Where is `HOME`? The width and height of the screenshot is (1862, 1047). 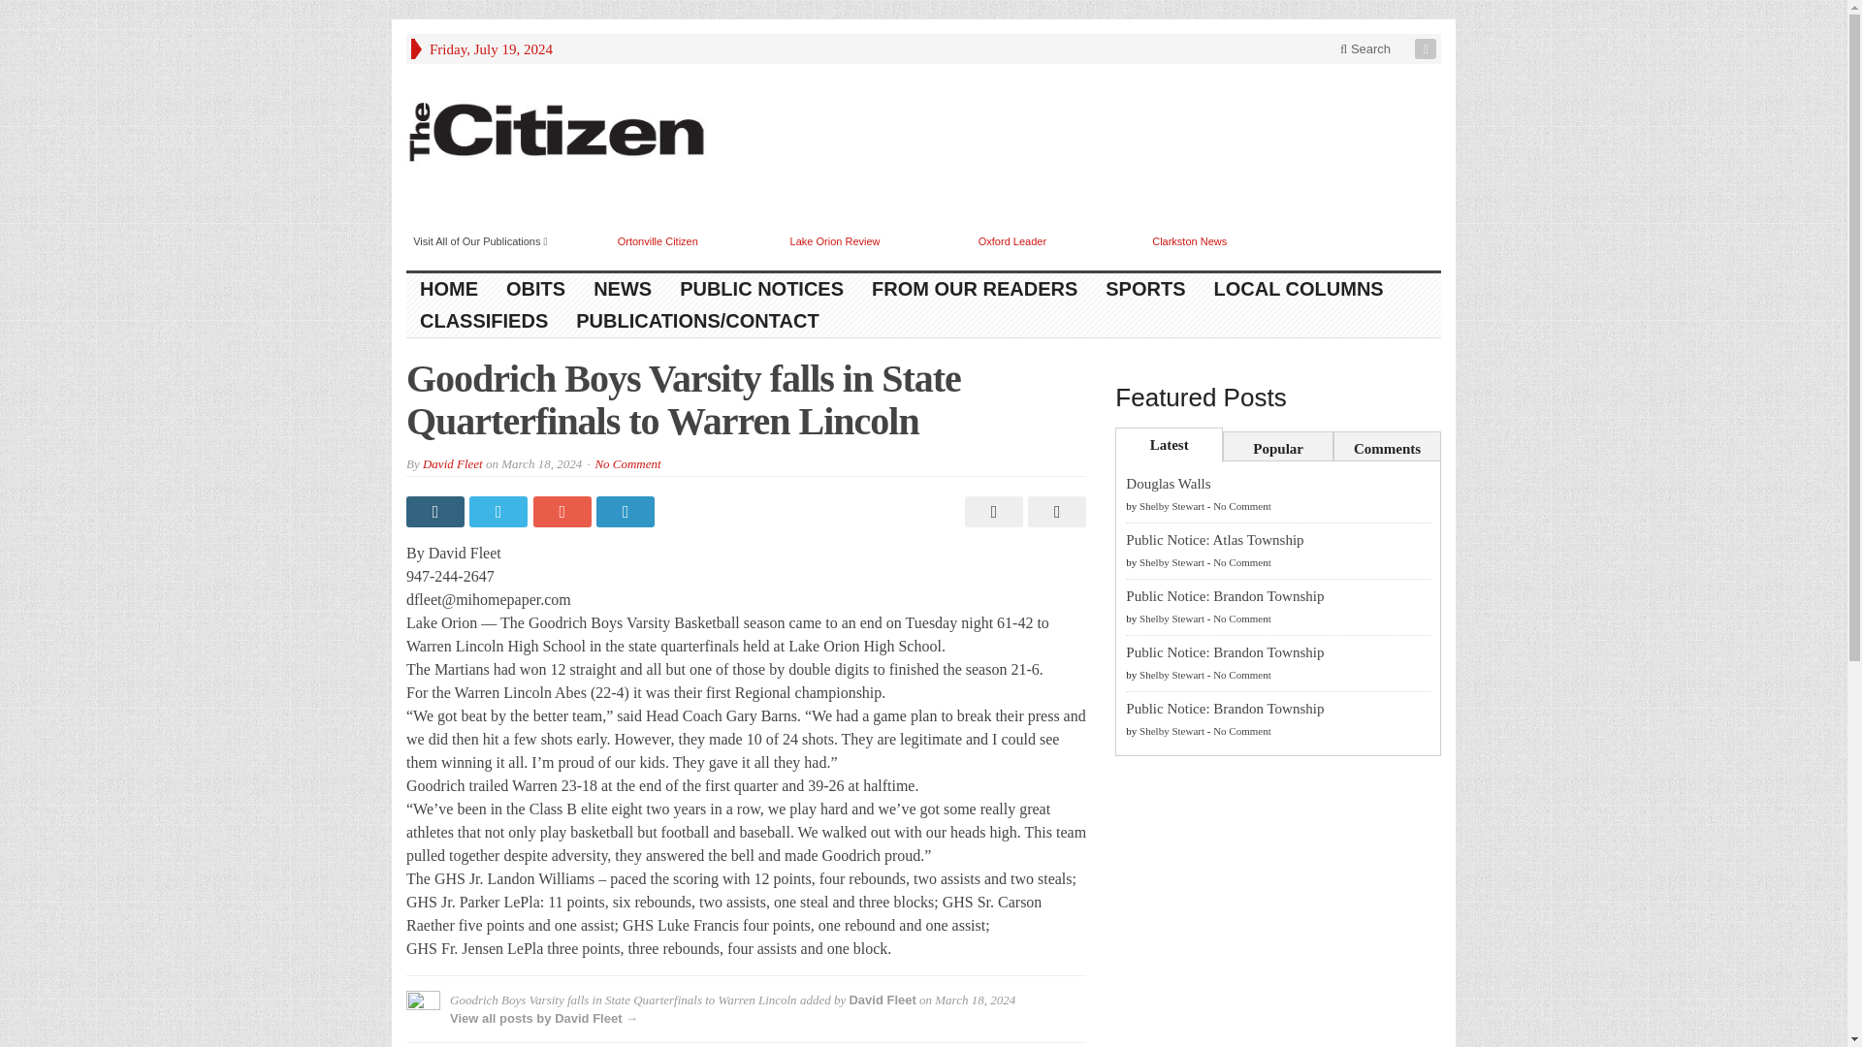 HOME is located at coordinates (449, 289).